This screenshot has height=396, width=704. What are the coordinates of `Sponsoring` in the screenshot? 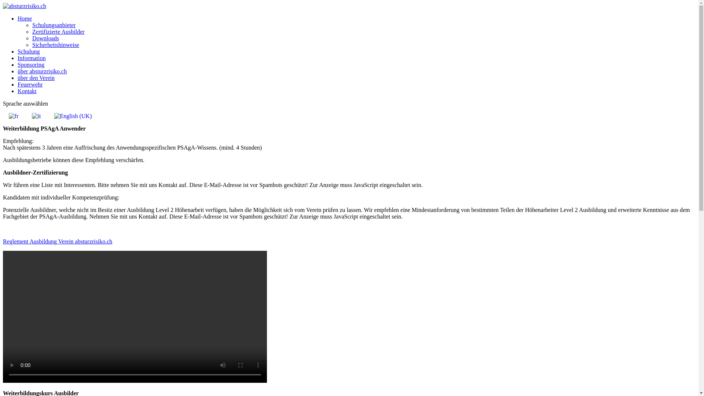 It's located at (31, 65).